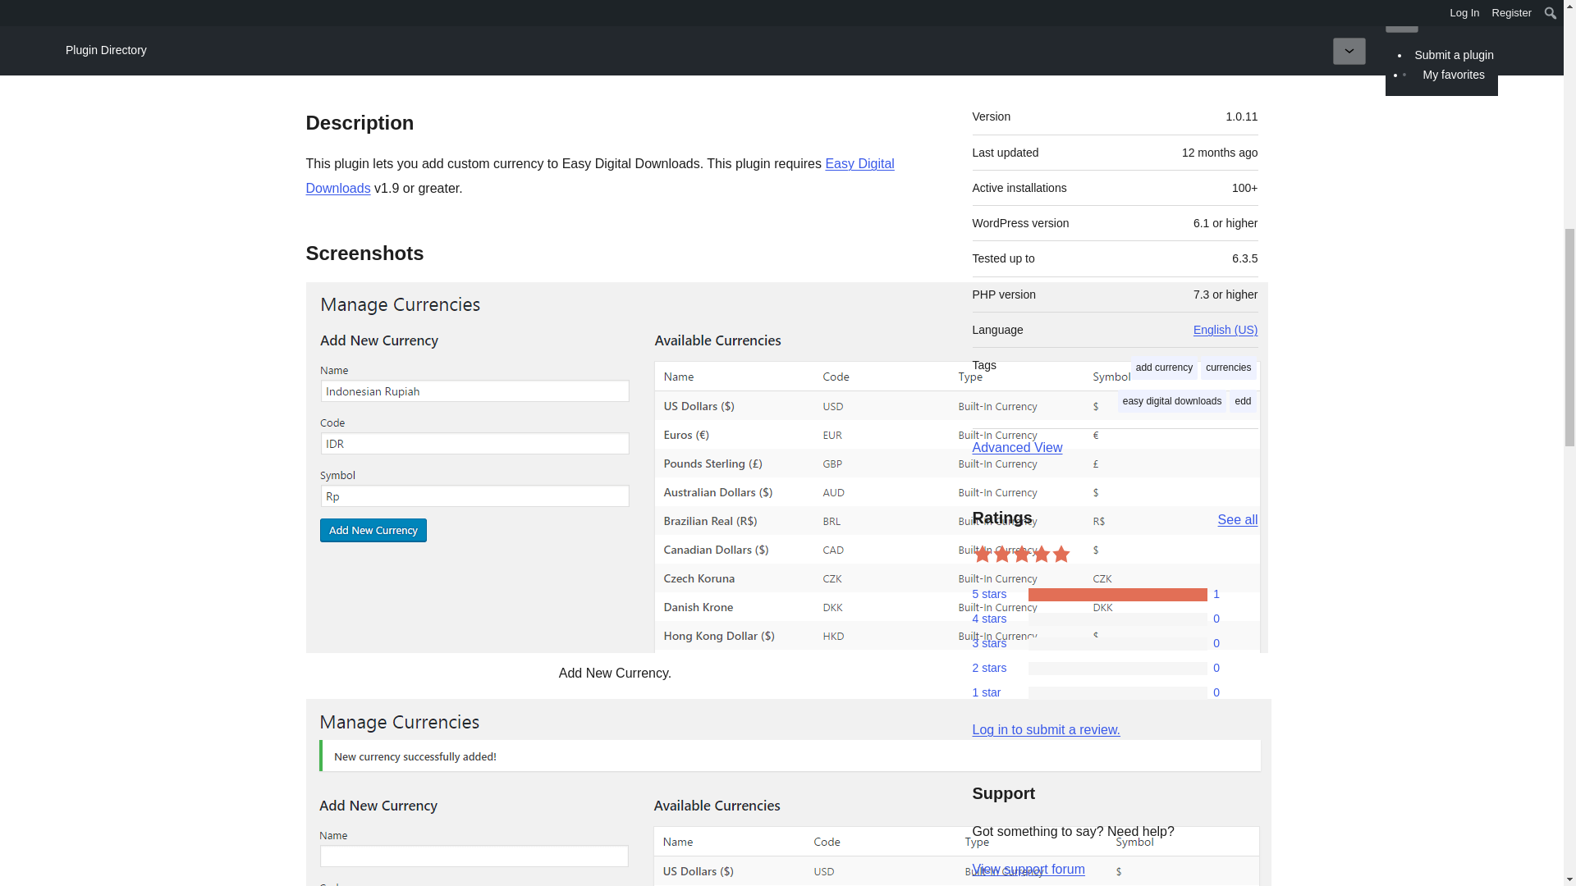 Image resolution: width=1576 pixels, height=886 pixels. I want to click on Log in to WordPress.org, so click(1046, 729).